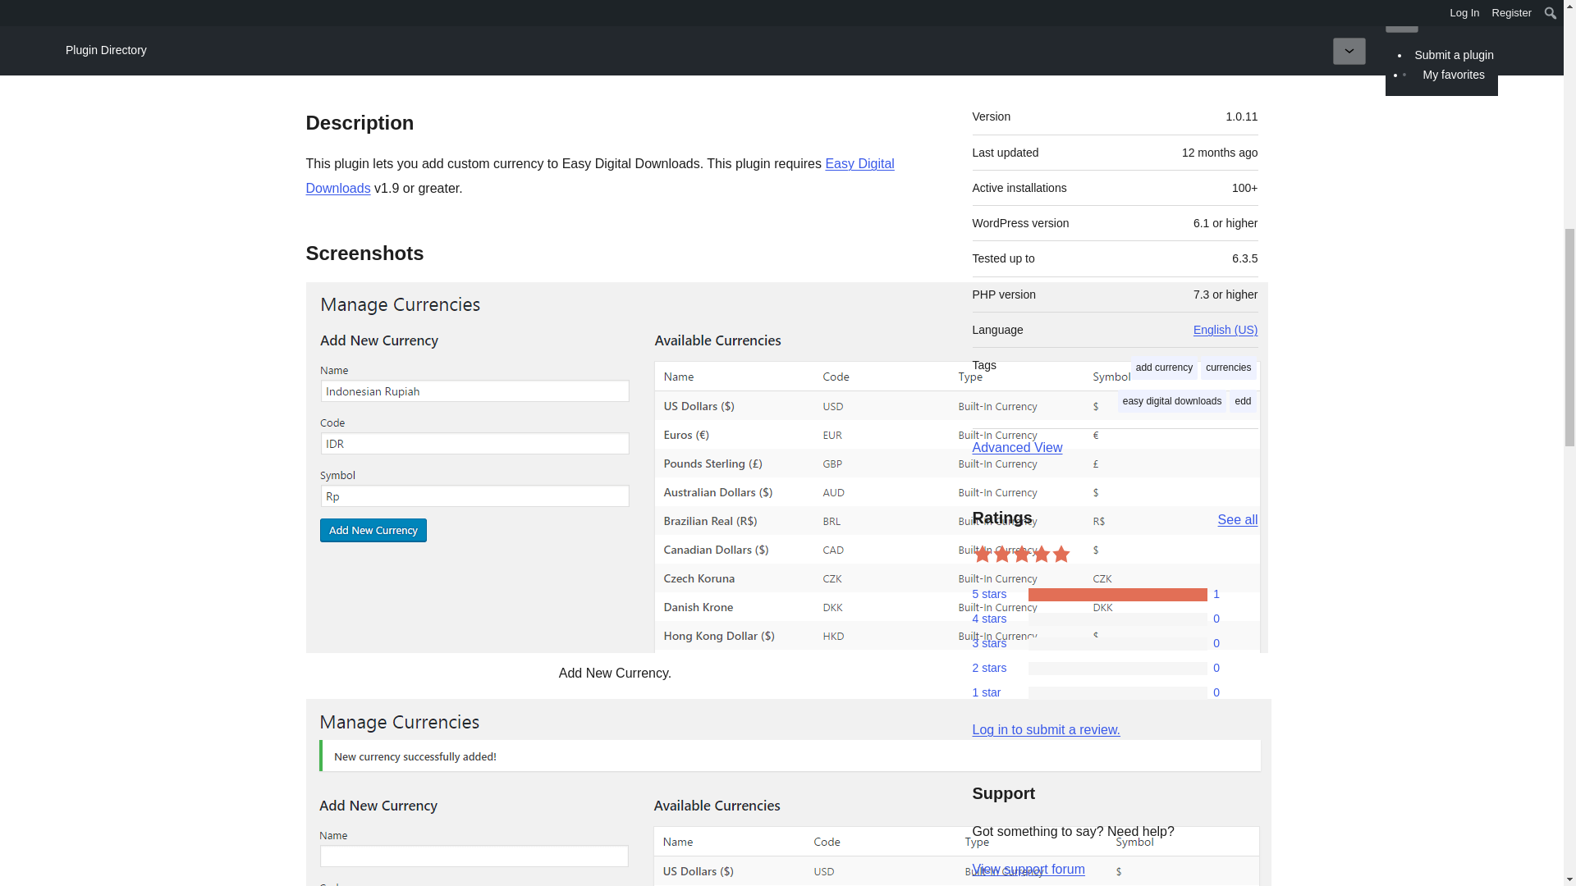 Image resolution: width=1576 pixels, height=886 pixels. I want to click on Log in to WordPress.org, so click(1046, 729).